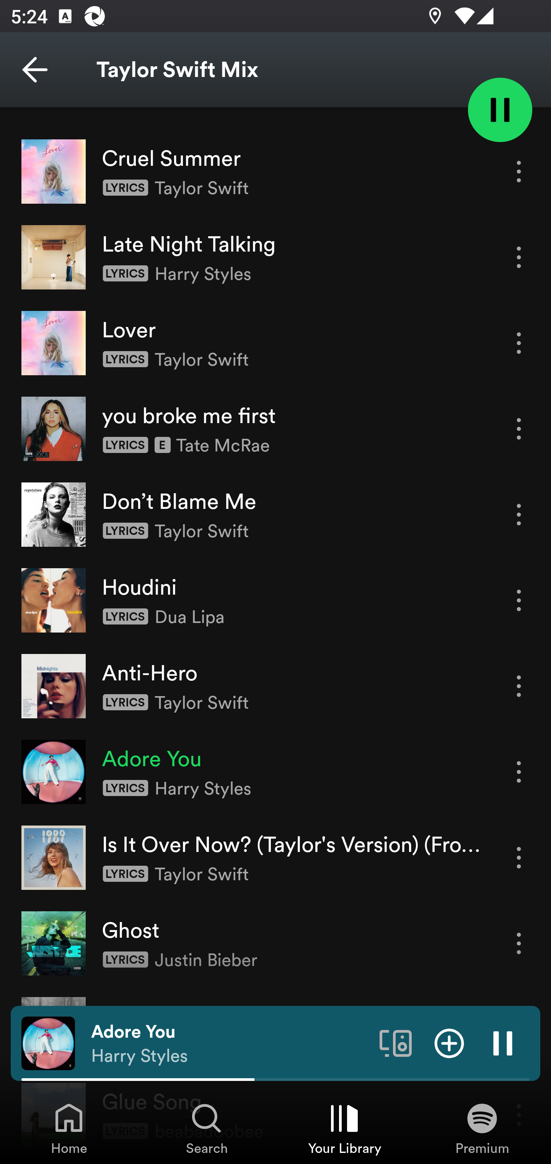 This screenshot has width=551, height=1164. What do you see at coordinates (519, 429) in the screenshot?
I see `More options for song you broke me first` at bounding box center [519, 429].